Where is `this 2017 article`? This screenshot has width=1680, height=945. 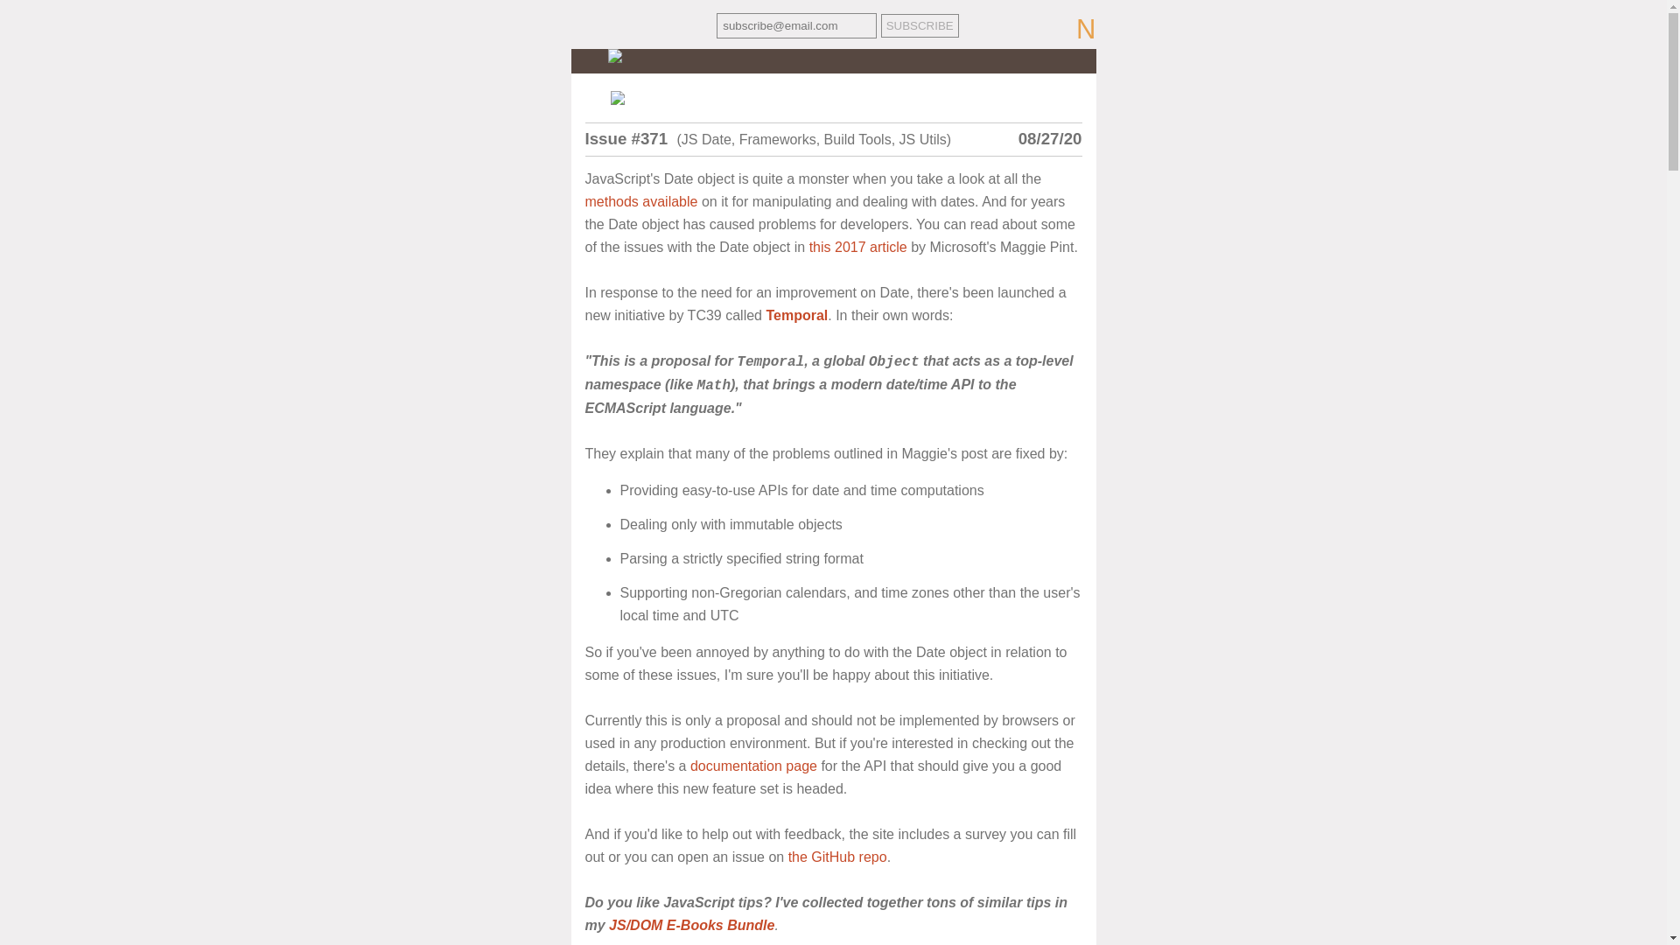
this 2017 article is located at coordinates (857, 247).